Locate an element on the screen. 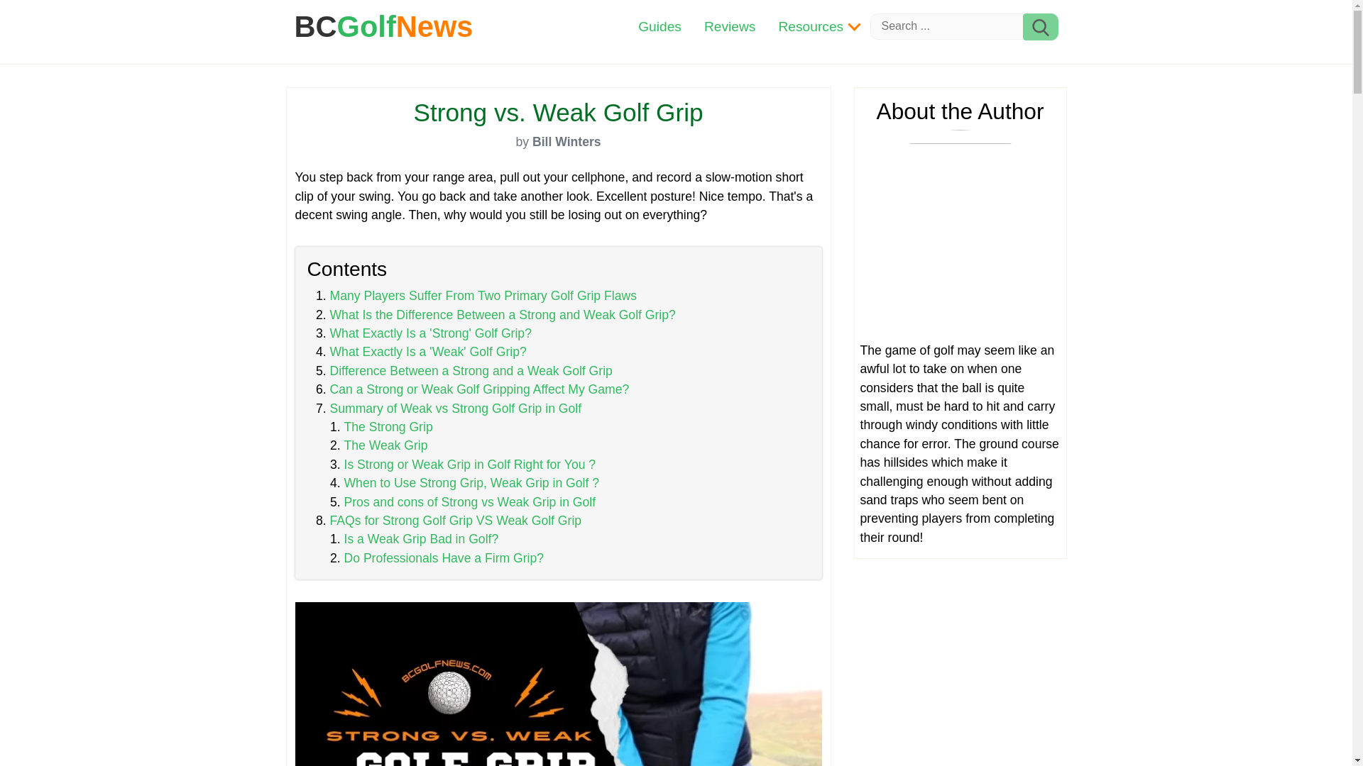 The width and height of the screenshot is (1363, 766). Is Strong or Weak Grip in Golf Right for You ? is located at coordinates (469, 464).